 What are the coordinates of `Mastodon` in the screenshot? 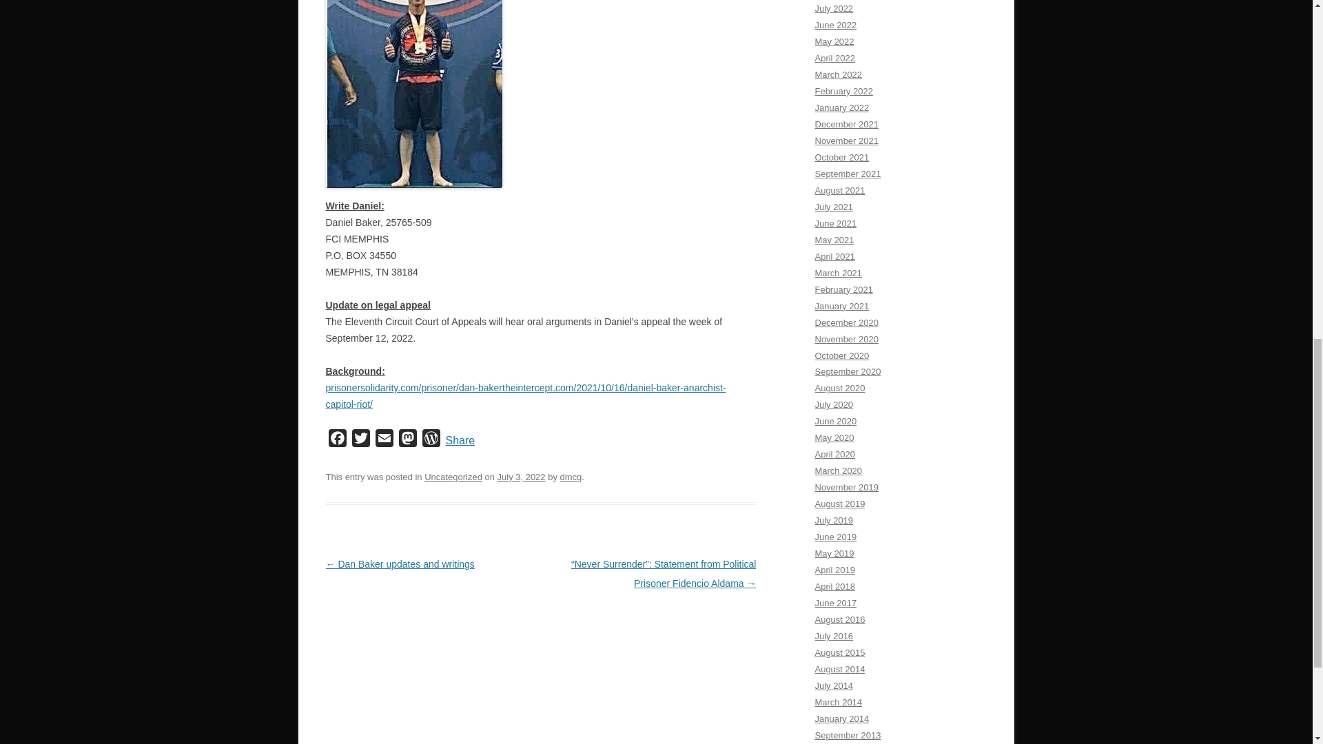 It's located at (407, 441).